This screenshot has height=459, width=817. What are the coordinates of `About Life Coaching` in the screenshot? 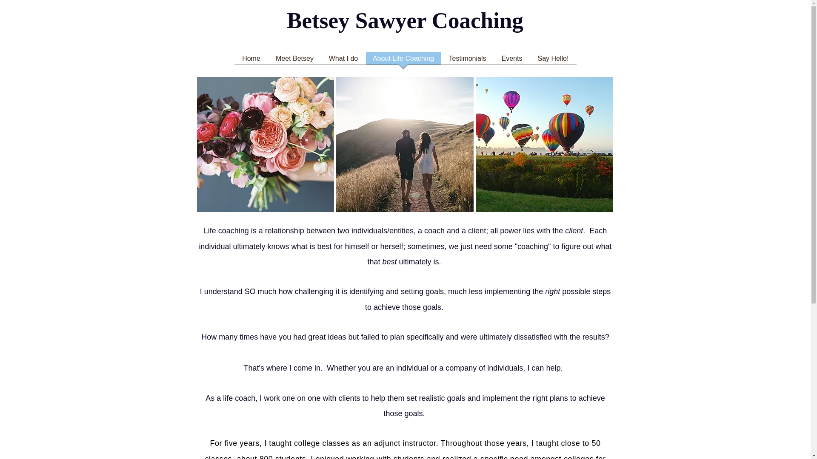 It's located at (403, 61).